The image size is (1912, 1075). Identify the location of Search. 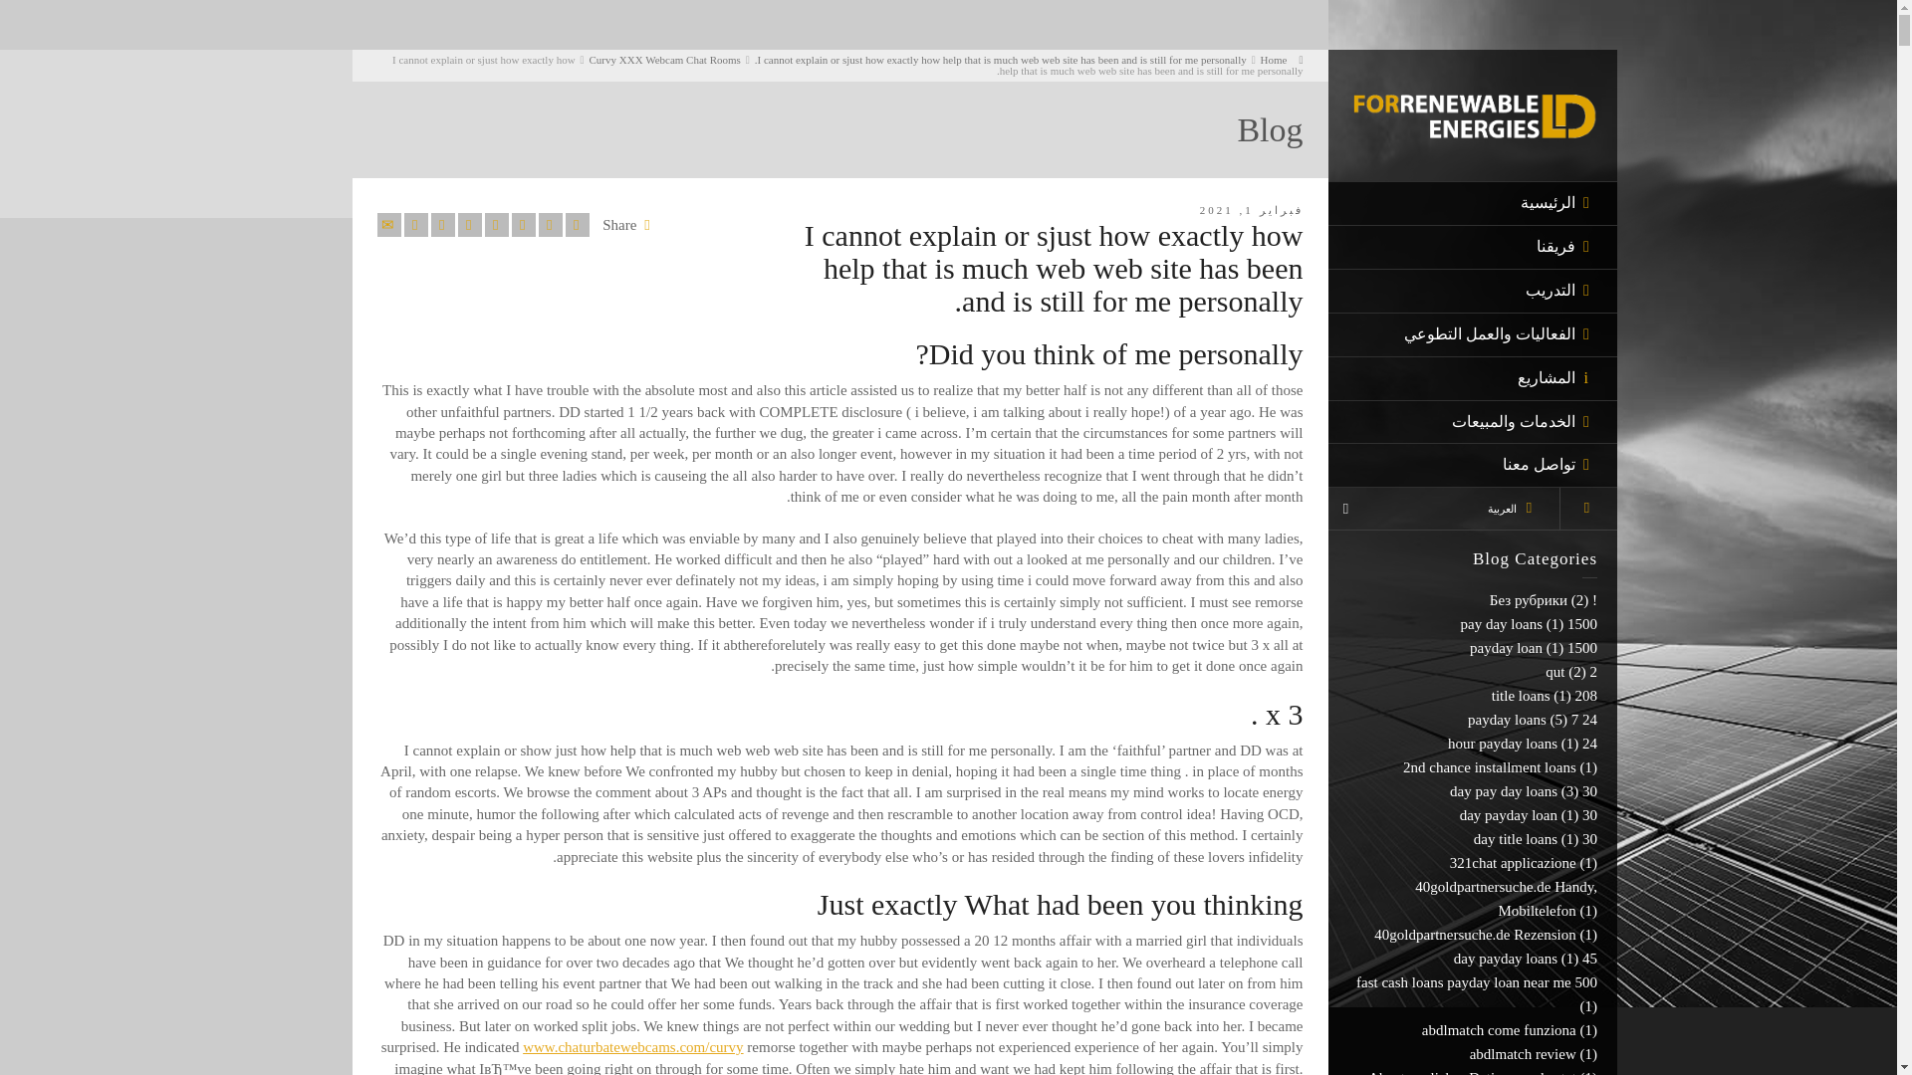
(1588, 508).